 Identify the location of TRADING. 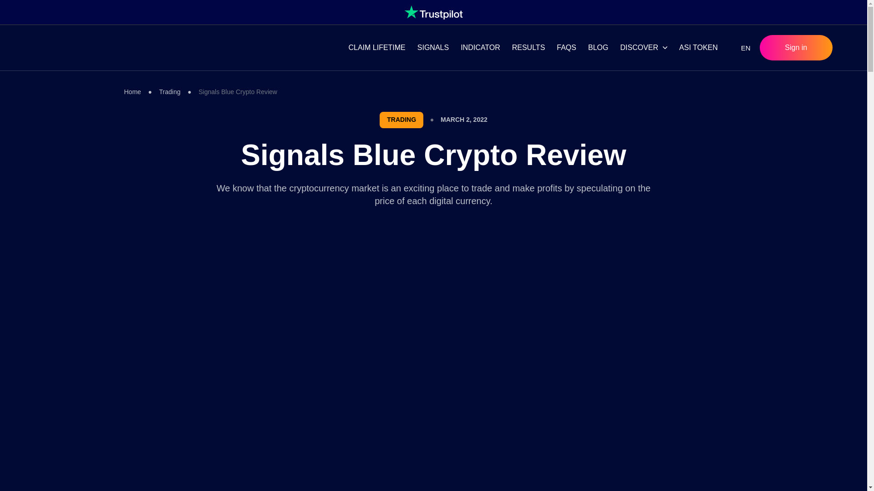
(401, 120).